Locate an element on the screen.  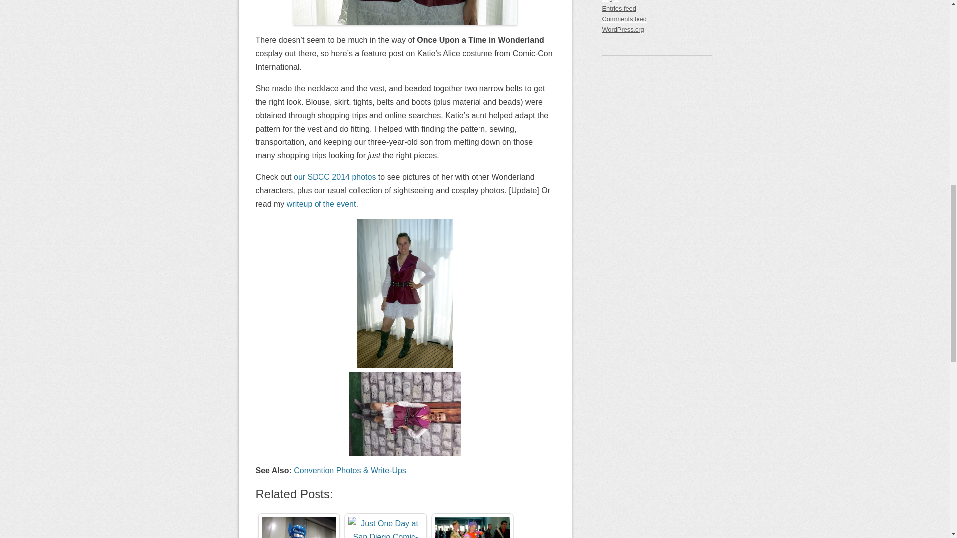
It's a Wonderful Con - WonderCon 2015 is located at coordinates (472, 527).